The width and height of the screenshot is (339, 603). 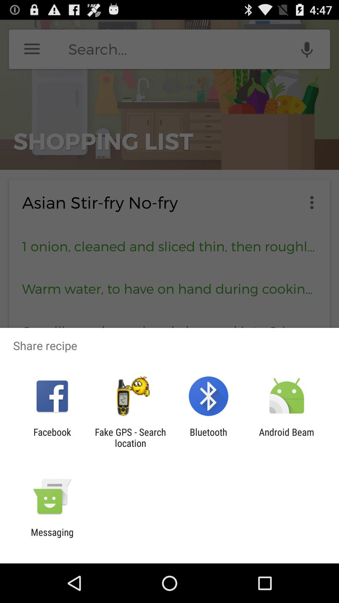 I want to click on select the app to the right of the facebook app, so click(x=130, y=437).